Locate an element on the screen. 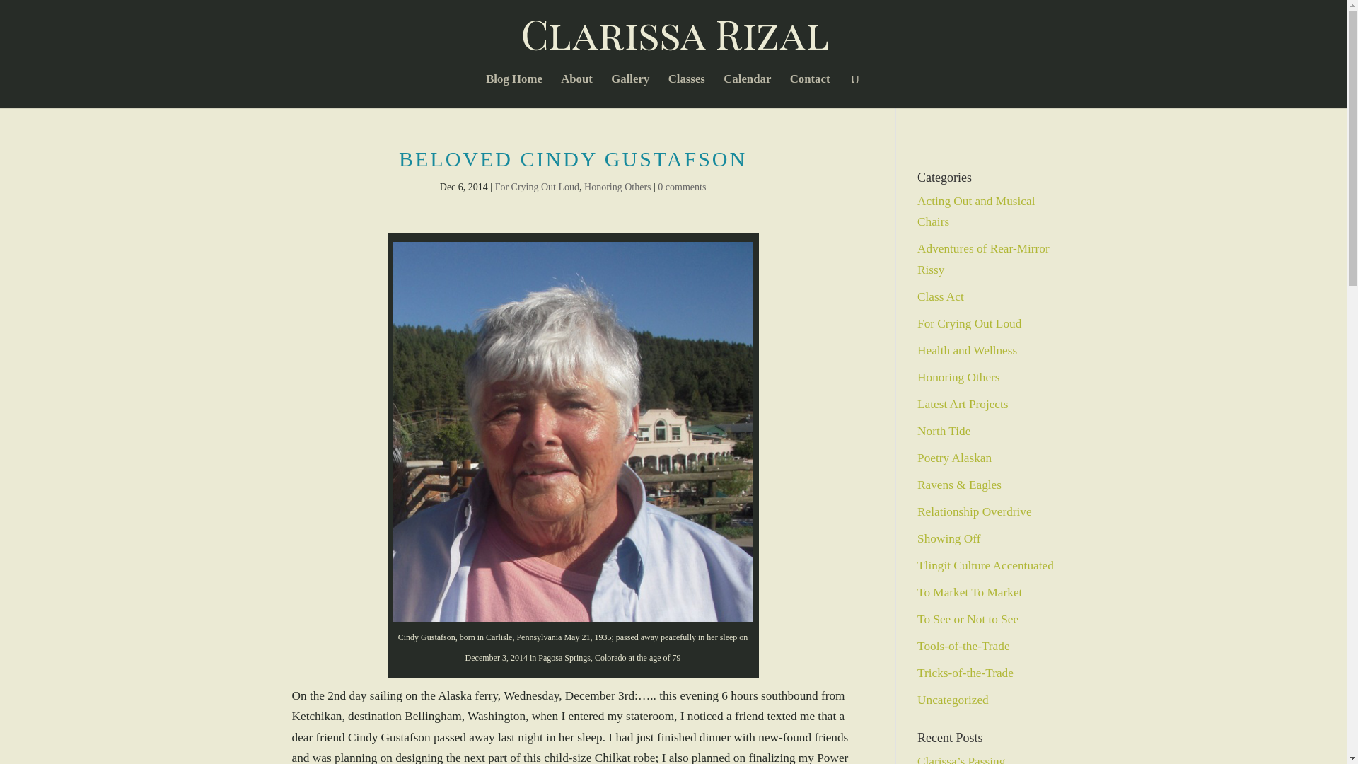 This screenshot has width=1358, height=764. About is located at coordinates (576, 91).